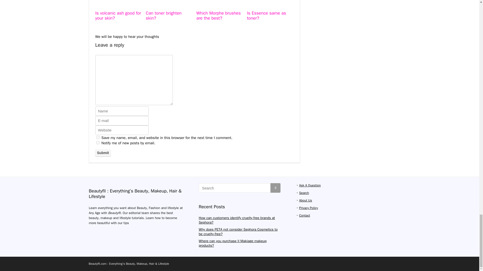 The height and width of the screenshot is (271, 483). What do you see at coordinates (164, 16) in the screenshot?
I see `Can toner brighten skin?` at bounding box center [164, 16].